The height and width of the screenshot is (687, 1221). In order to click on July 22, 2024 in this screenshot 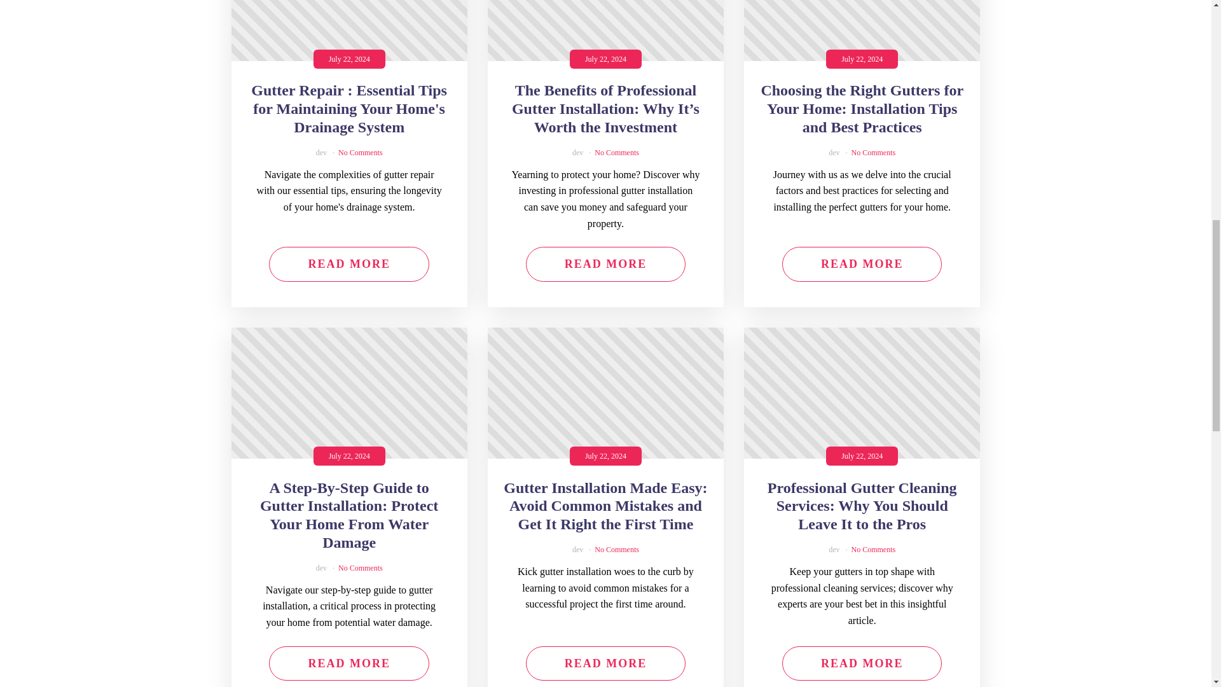, I will do `click(350, 31)`.